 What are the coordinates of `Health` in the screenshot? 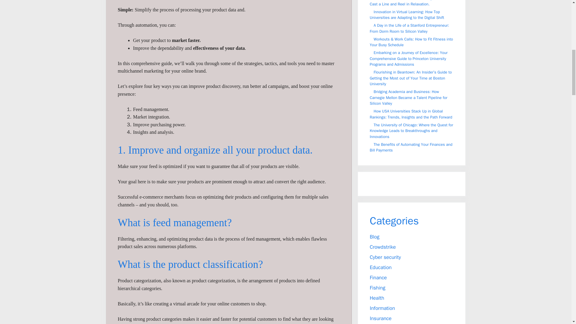 It's located at (377, 298).